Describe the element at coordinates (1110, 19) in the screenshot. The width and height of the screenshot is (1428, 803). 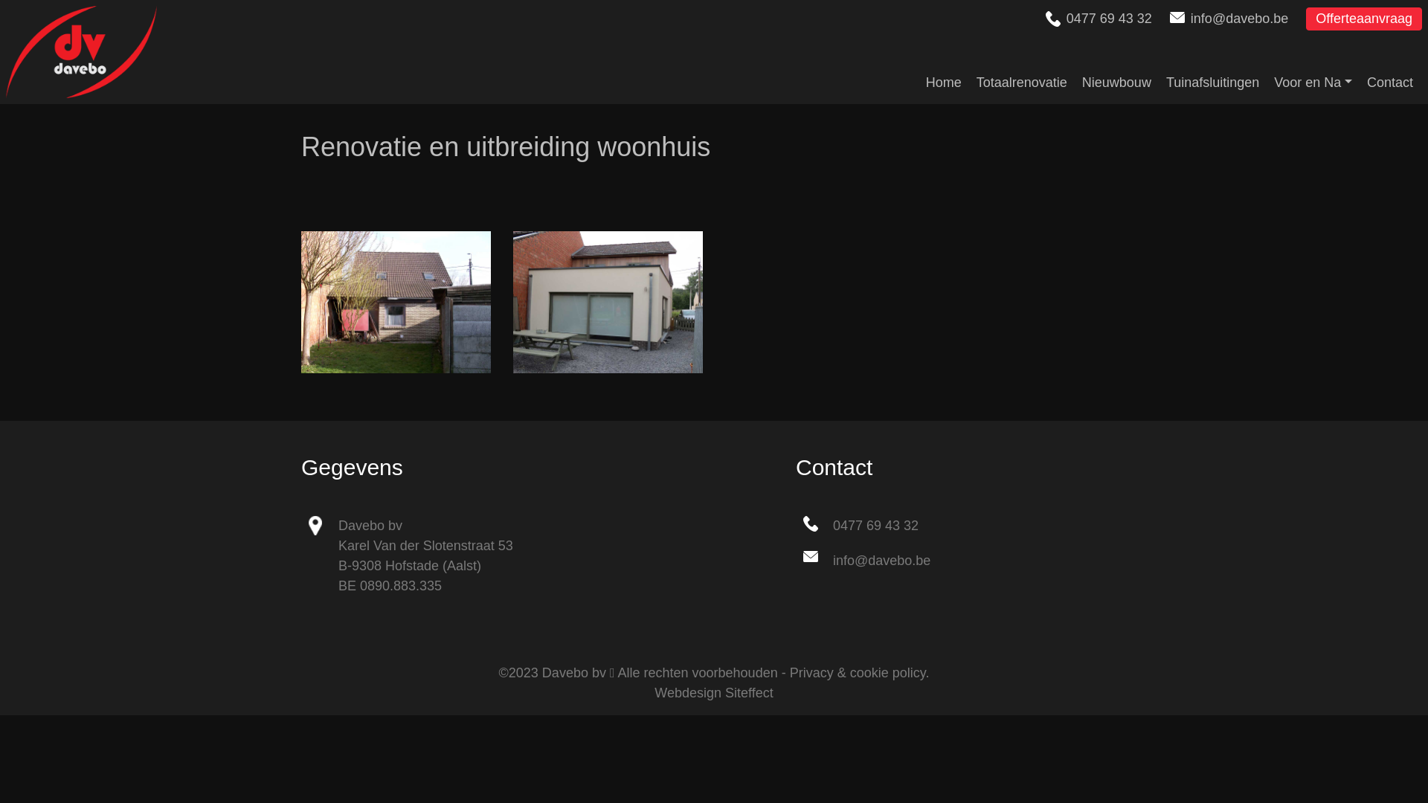
I see `0477 69 43 32` at that location.